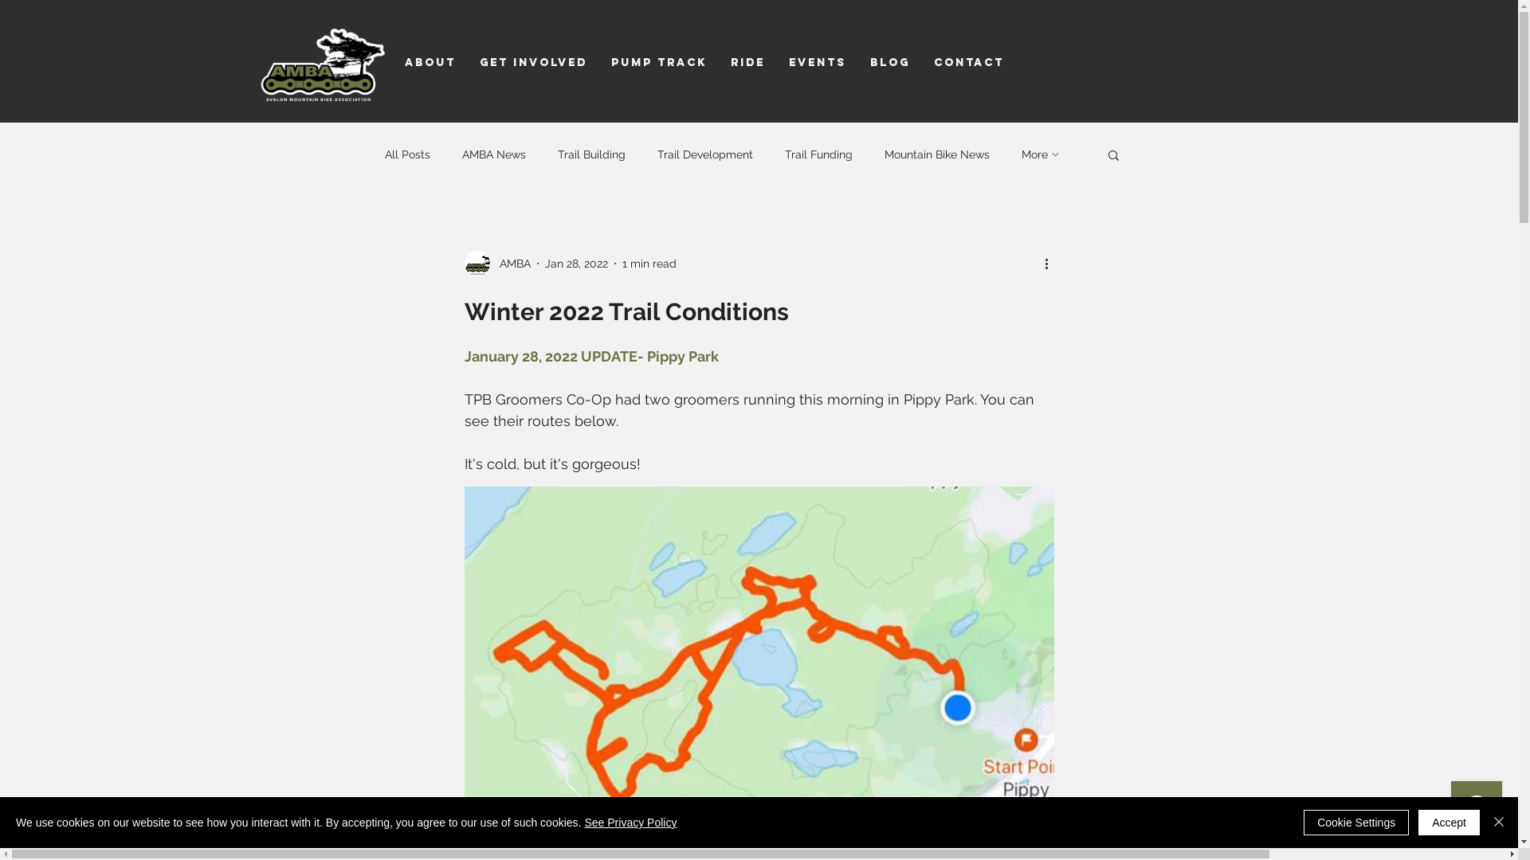  What do you see at coordinates (937, 154) in the screenshot?
I see `Mountain Bike News` at bounding box center [937, 154].